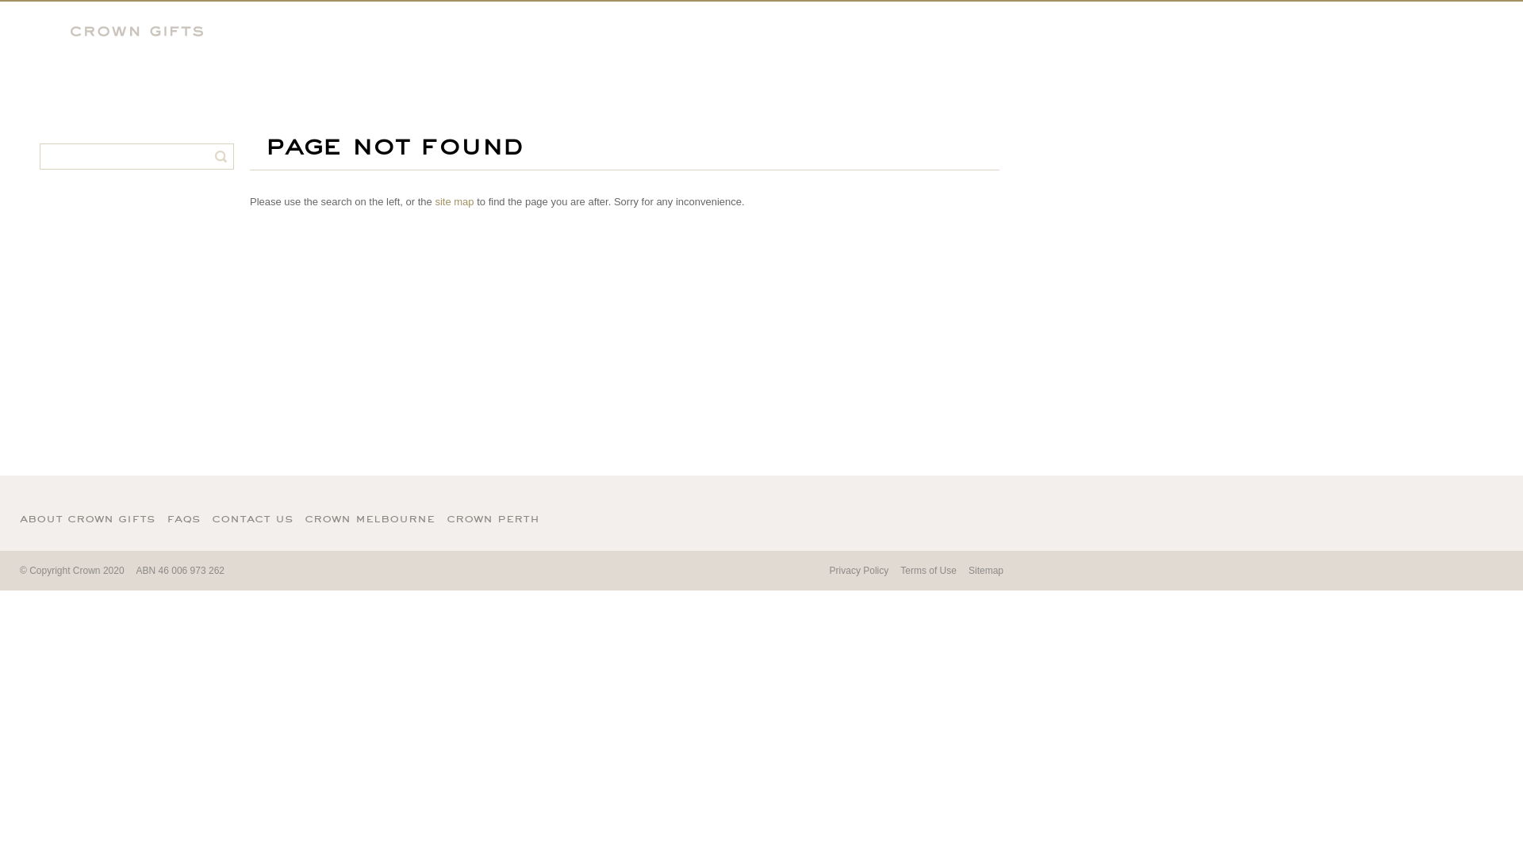  I want to click on site map, so click(454, 201).